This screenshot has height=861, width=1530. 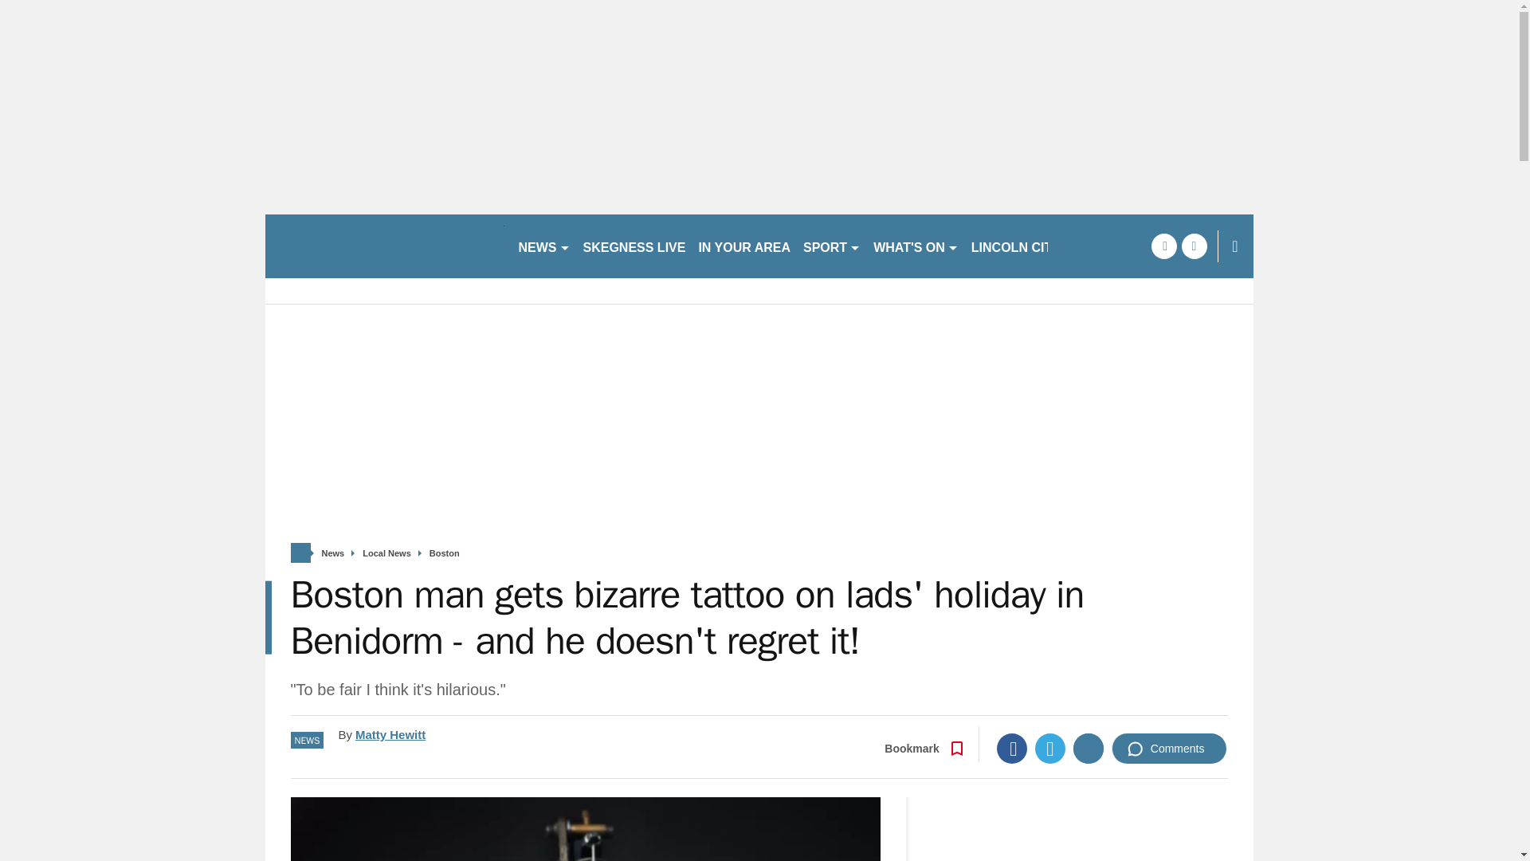 What do you see at coordinates (916, 246) in the screenshot?
I see `WHAT'S ON` at bounding box center [916, 246].